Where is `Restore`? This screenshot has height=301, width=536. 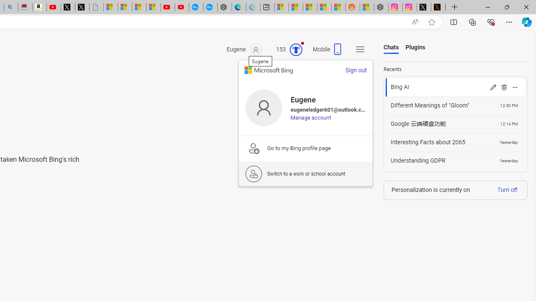 Restore is located at coordinates (507, 7).